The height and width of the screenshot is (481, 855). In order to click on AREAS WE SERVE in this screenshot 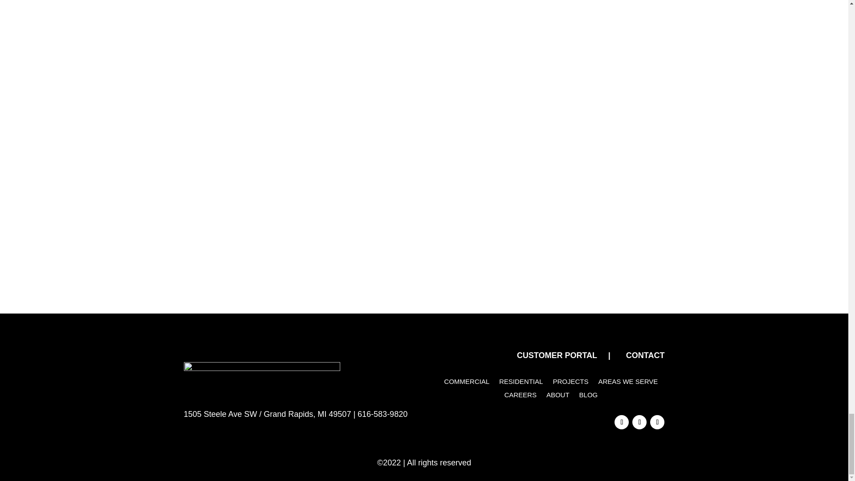, I will do `click(627, 383)`.